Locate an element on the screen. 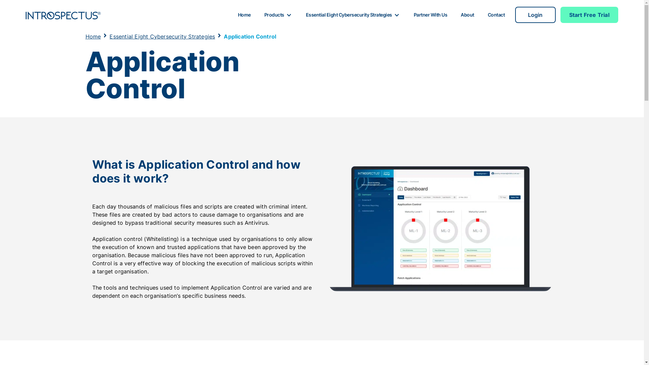 This screenshot has height=365, width=649. Contact is located at coordinates (496, 15).